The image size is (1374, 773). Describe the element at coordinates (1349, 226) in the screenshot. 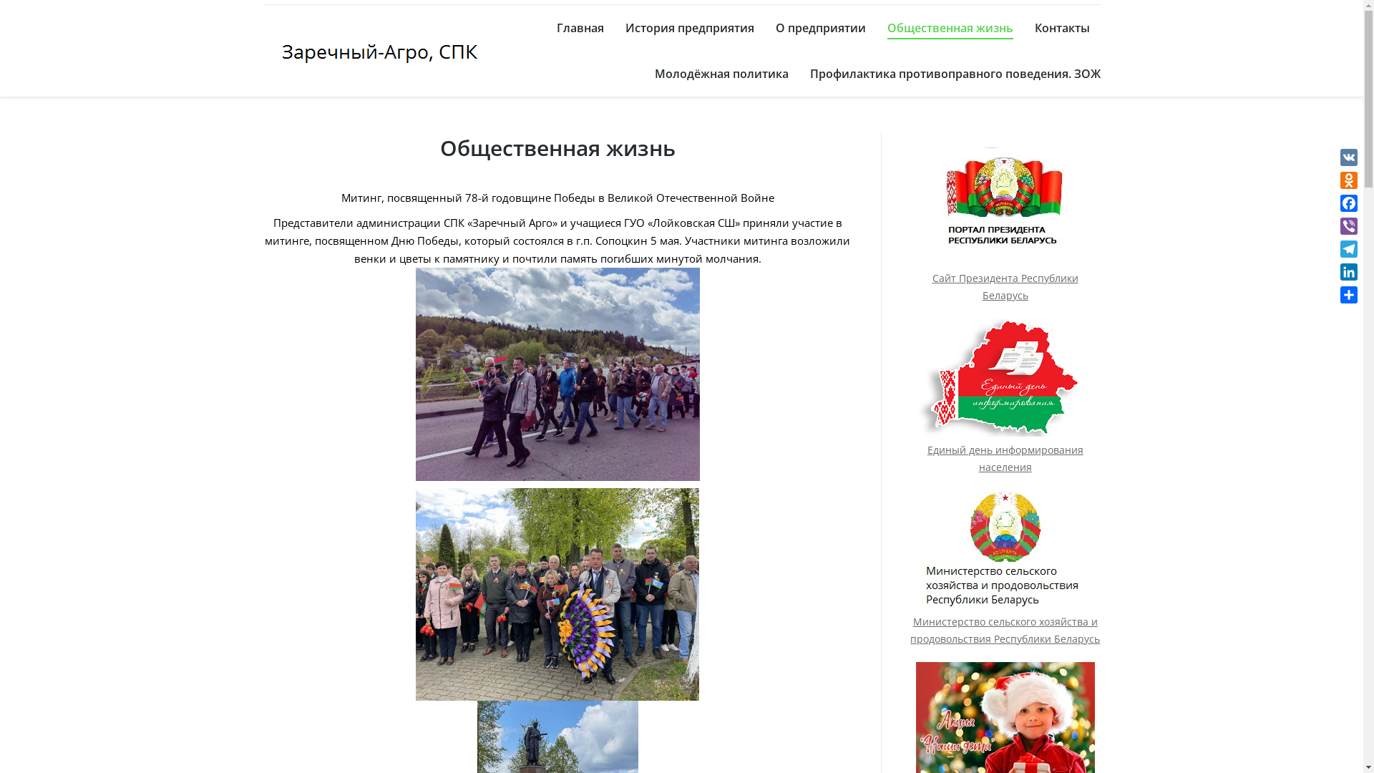

I see `Viber` at that location.